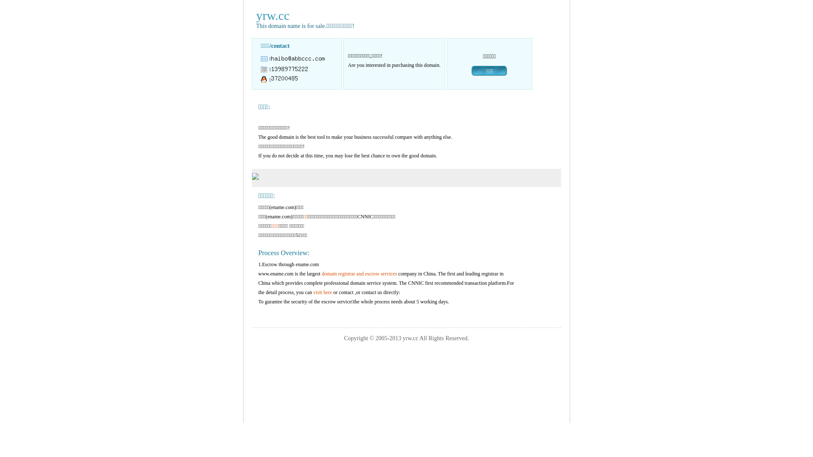 This screenshot has height=457, width=813. I want to click on visit here, so click(323, 292).